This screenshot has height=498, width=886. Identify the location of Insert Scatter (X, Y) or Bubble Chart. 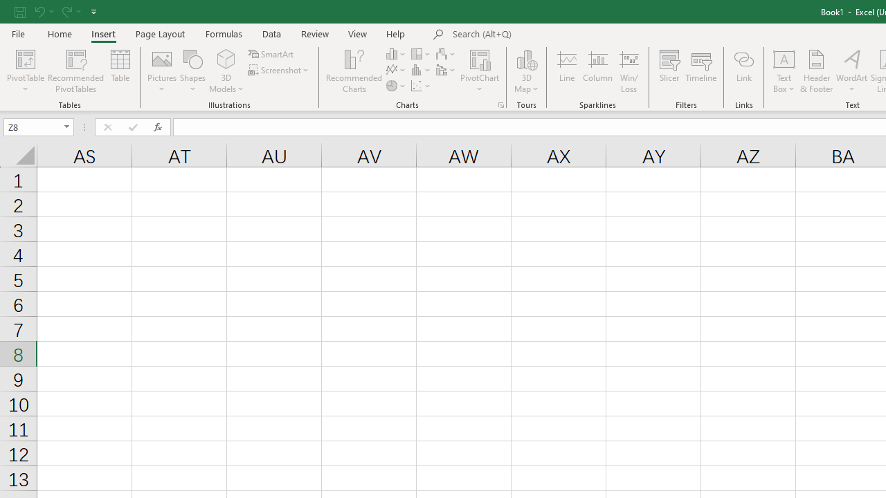
(422, 86).